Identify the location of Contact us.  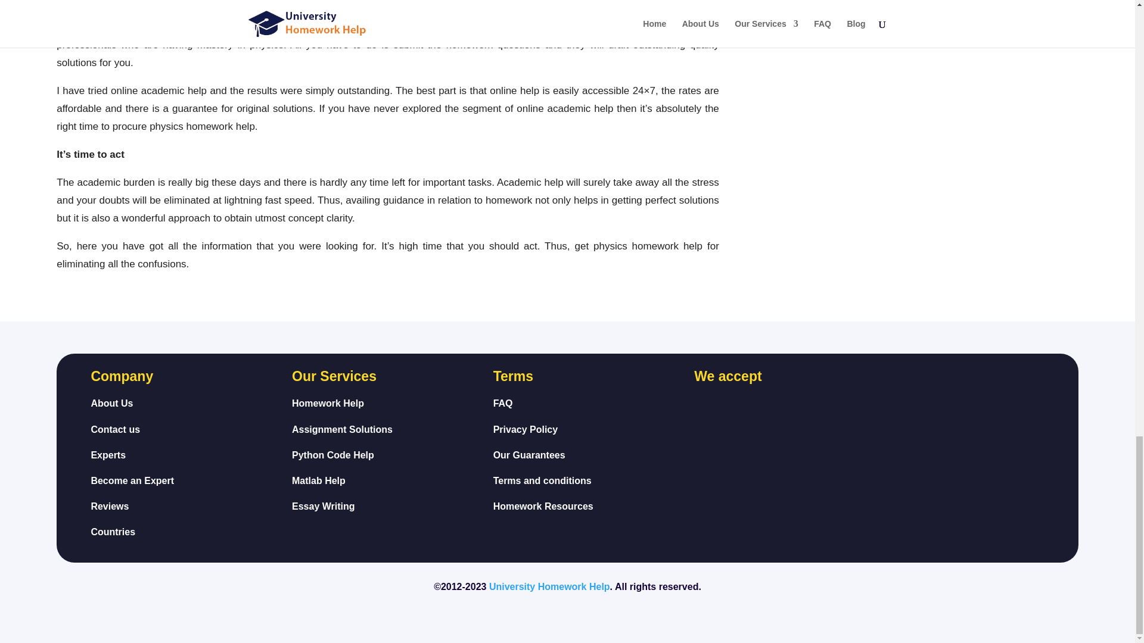
(114, 429).